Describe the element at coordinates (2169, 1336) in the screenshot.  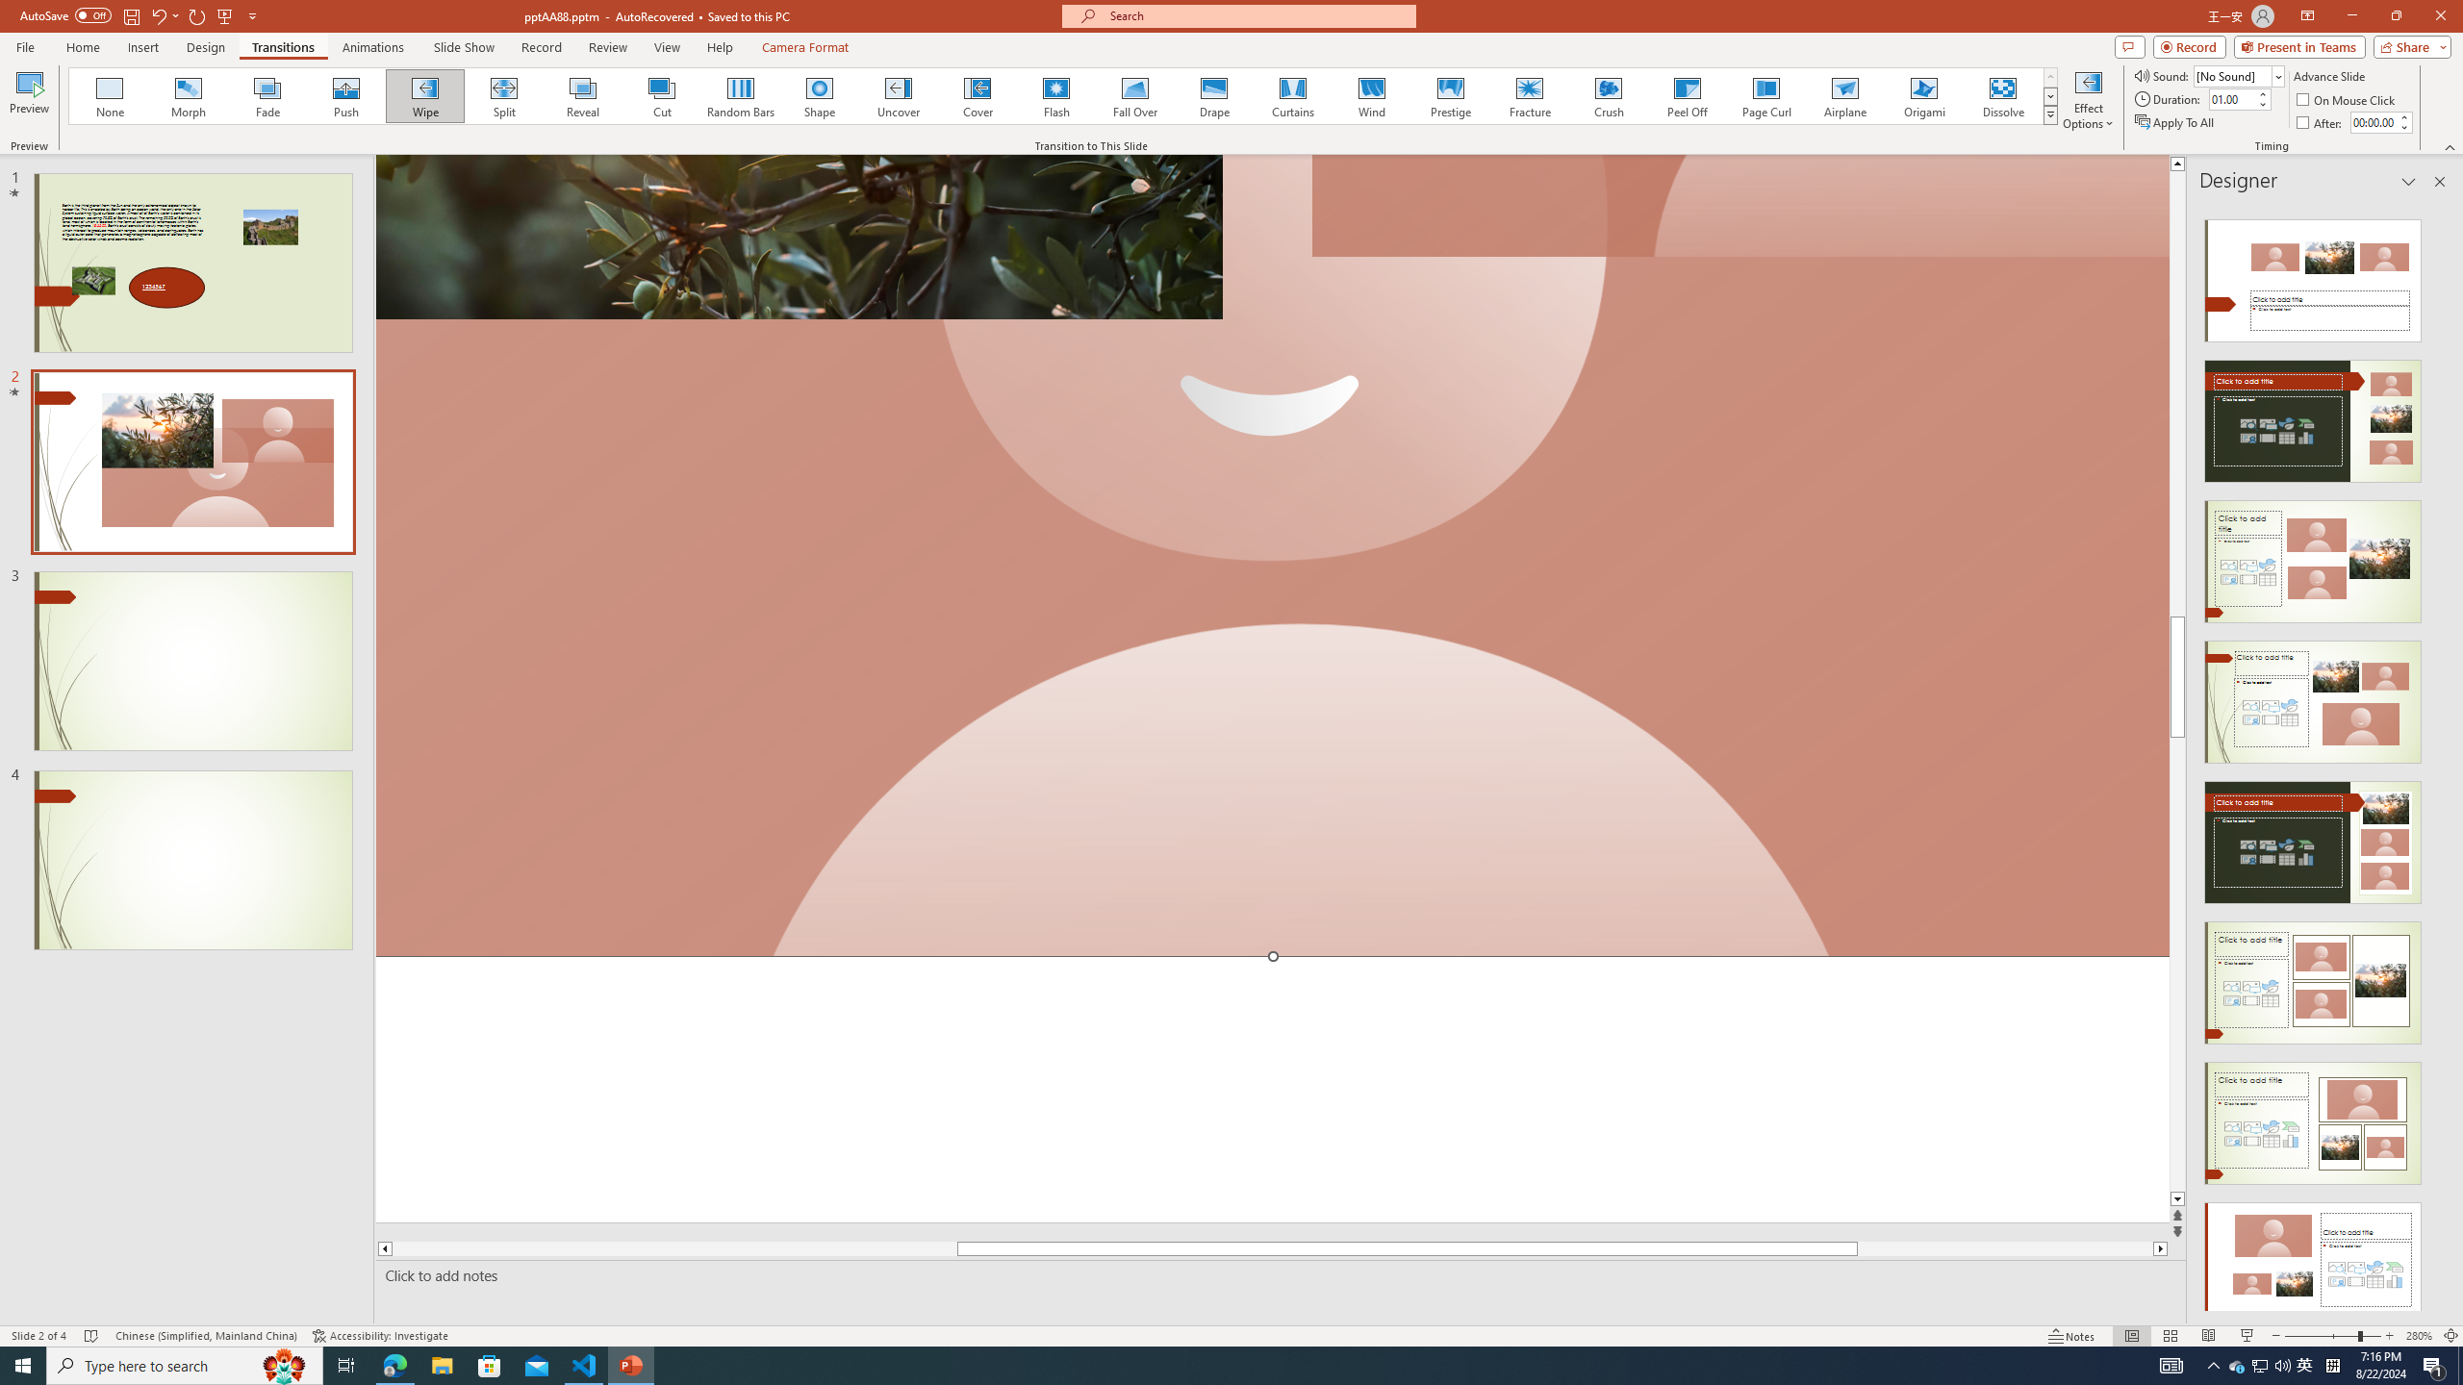
I see `Slide Sorter` at that location.